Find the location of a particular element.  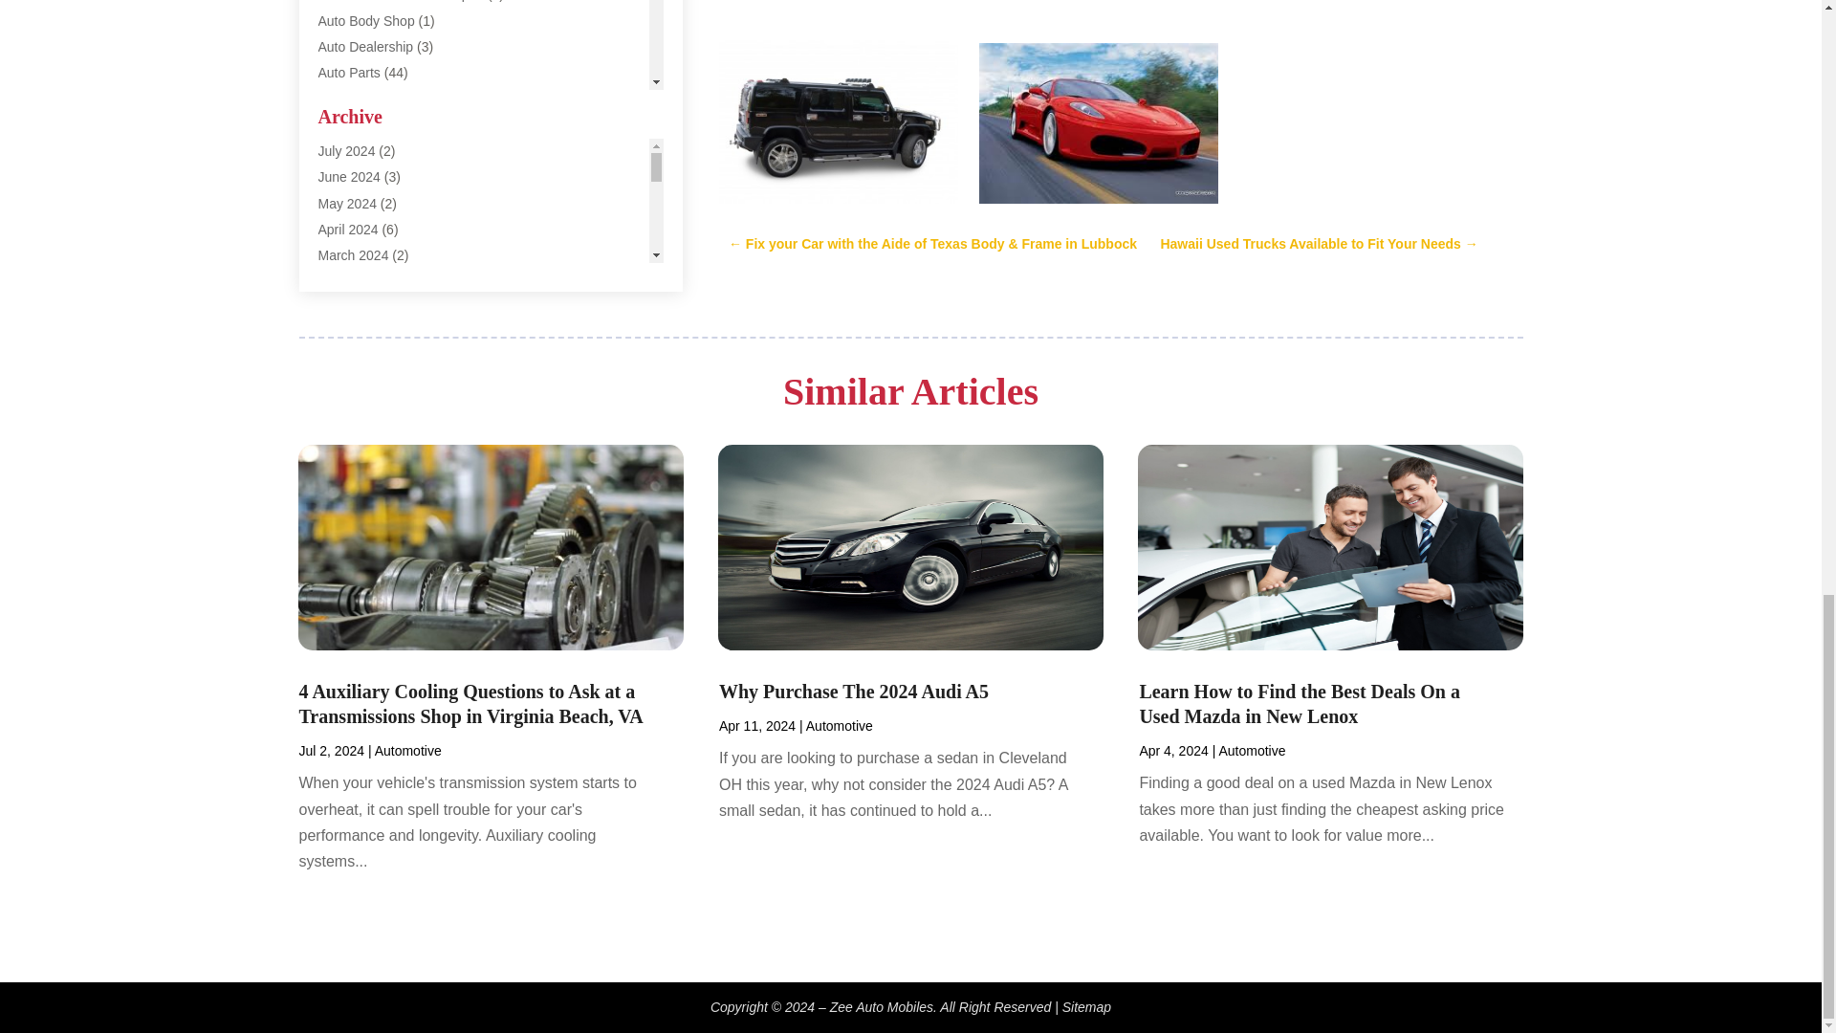

Business is located at coordinates (344, 333).